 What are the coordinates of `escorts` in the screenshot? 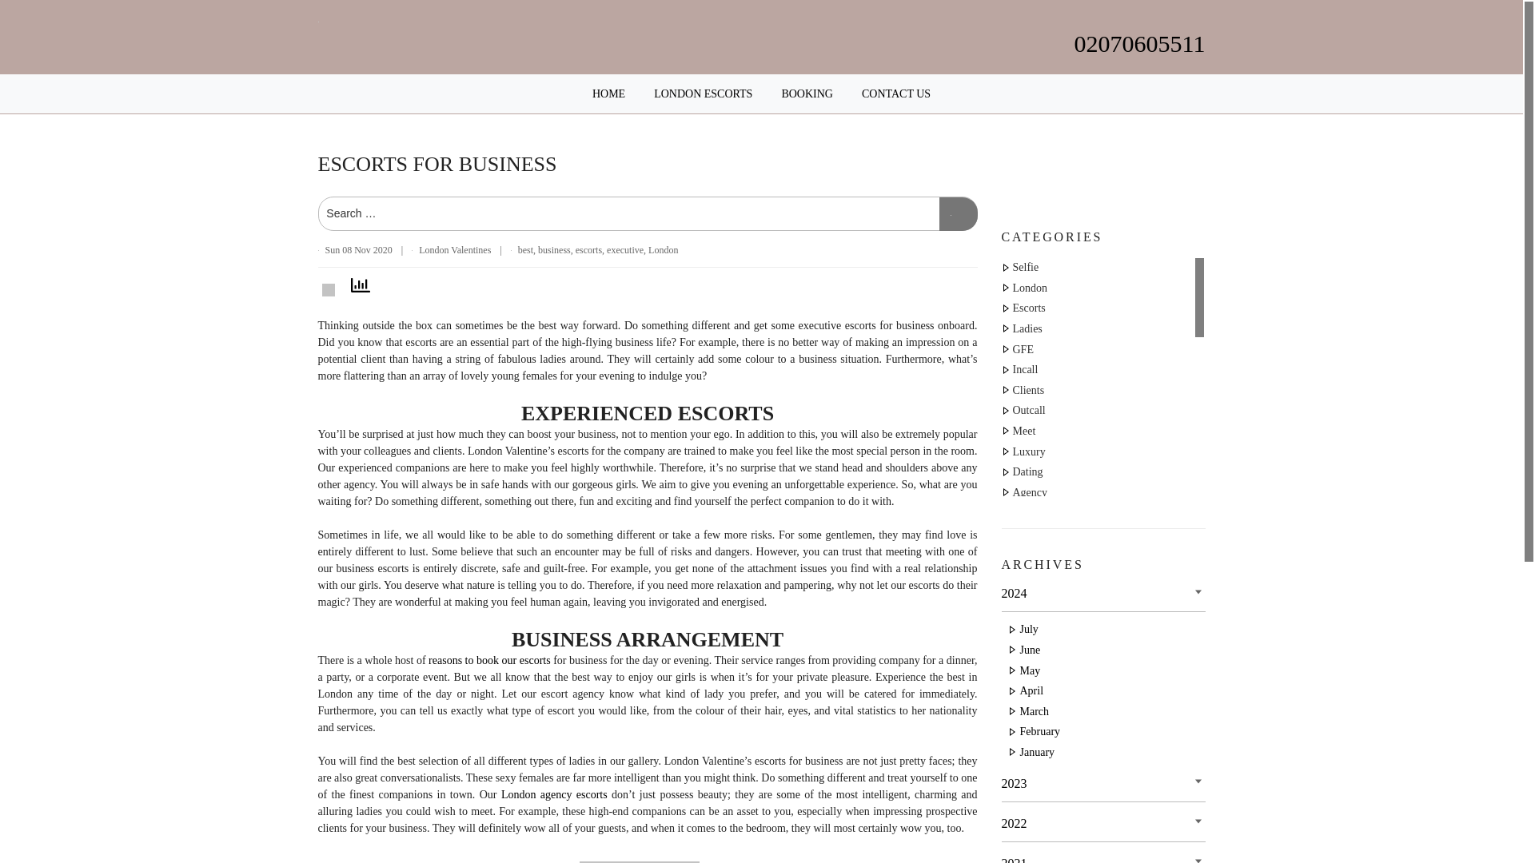 It's located at (588, 249).